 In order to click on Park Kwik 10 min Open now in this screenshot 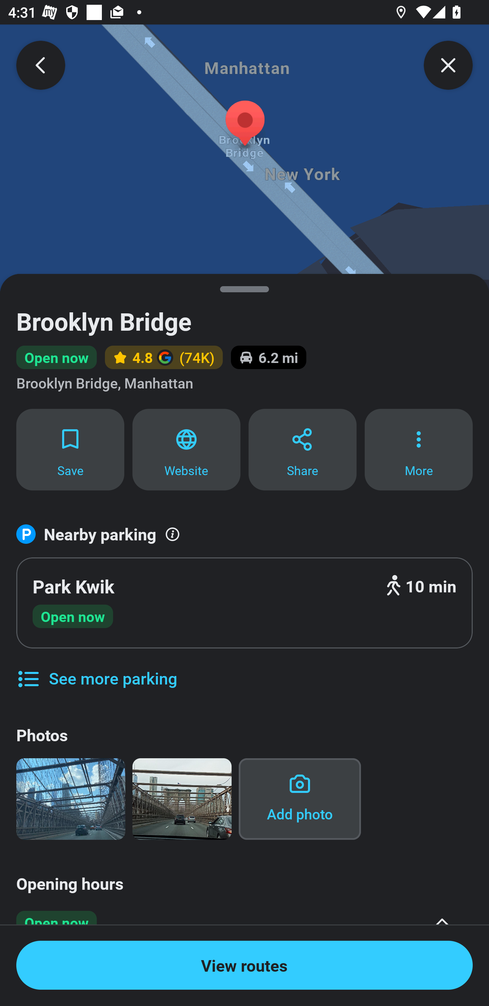, I will do `click(244, 603)`.